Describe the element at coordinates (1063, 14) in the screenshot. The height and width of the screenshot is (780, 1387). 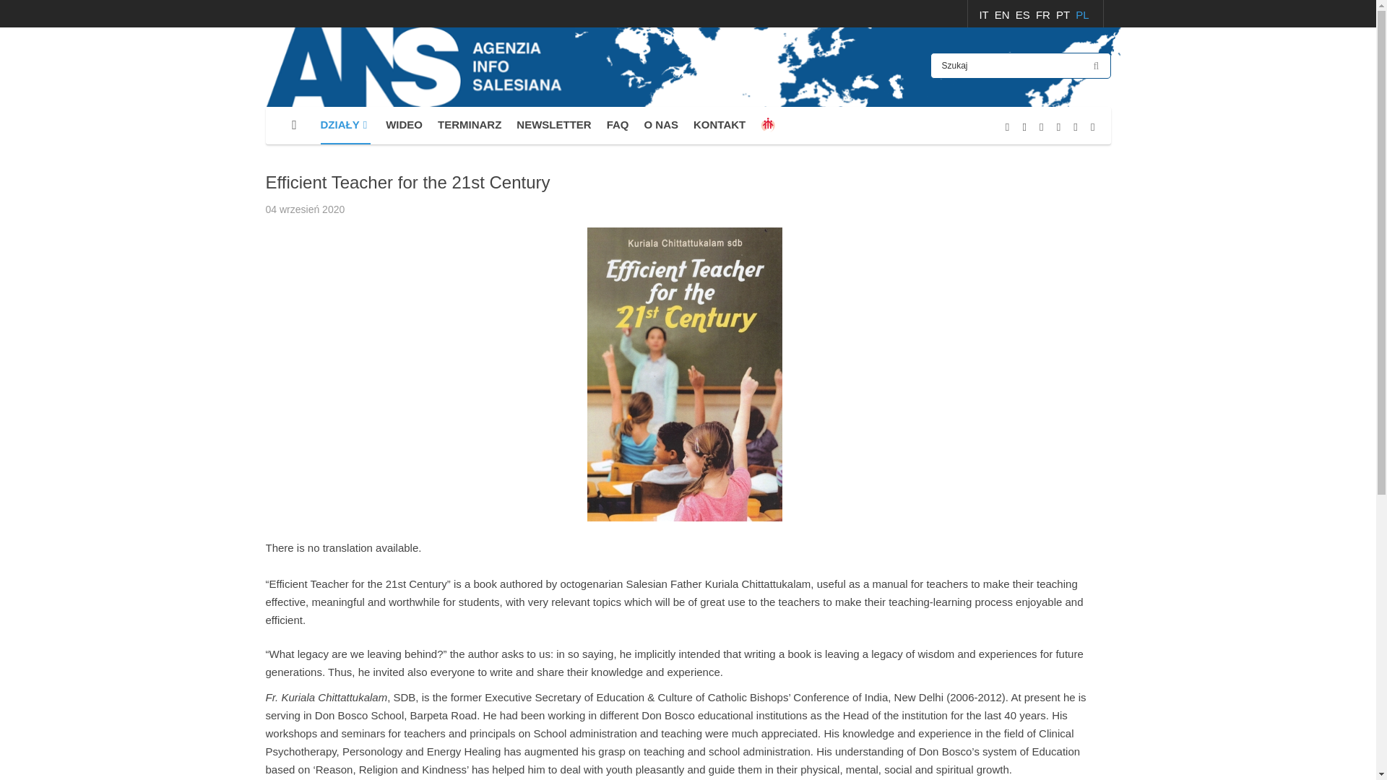
I see `PT` at that location.